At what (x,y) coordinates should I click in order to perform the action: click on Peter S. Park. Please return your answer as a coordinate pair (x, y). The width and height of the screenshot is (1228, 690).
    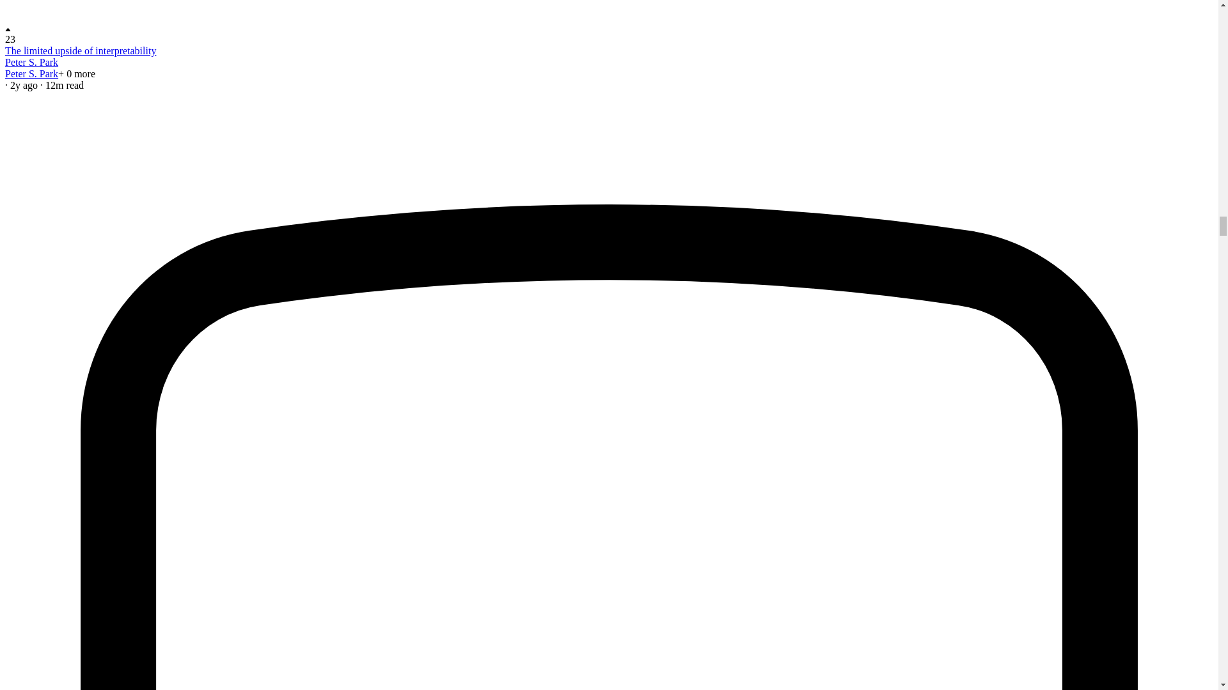
    Looking at the image, I should click on (31, 73).